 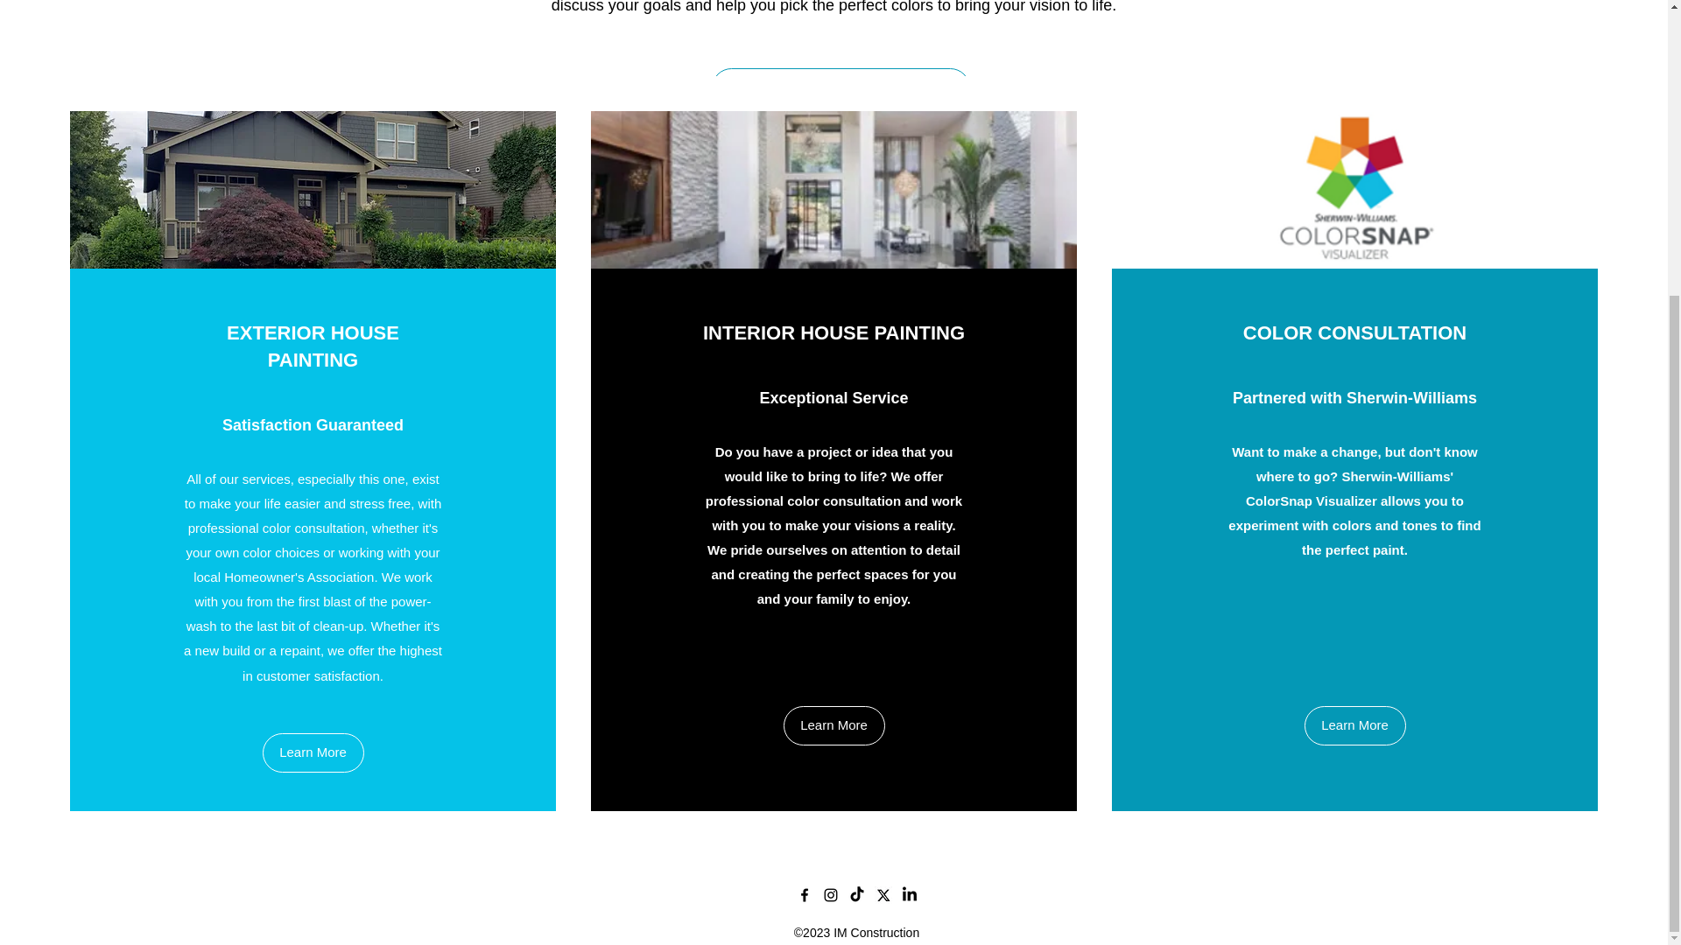 I want to click on CONTACT US FOR A FREE ESTIMATE, so click(x=840, y=87).